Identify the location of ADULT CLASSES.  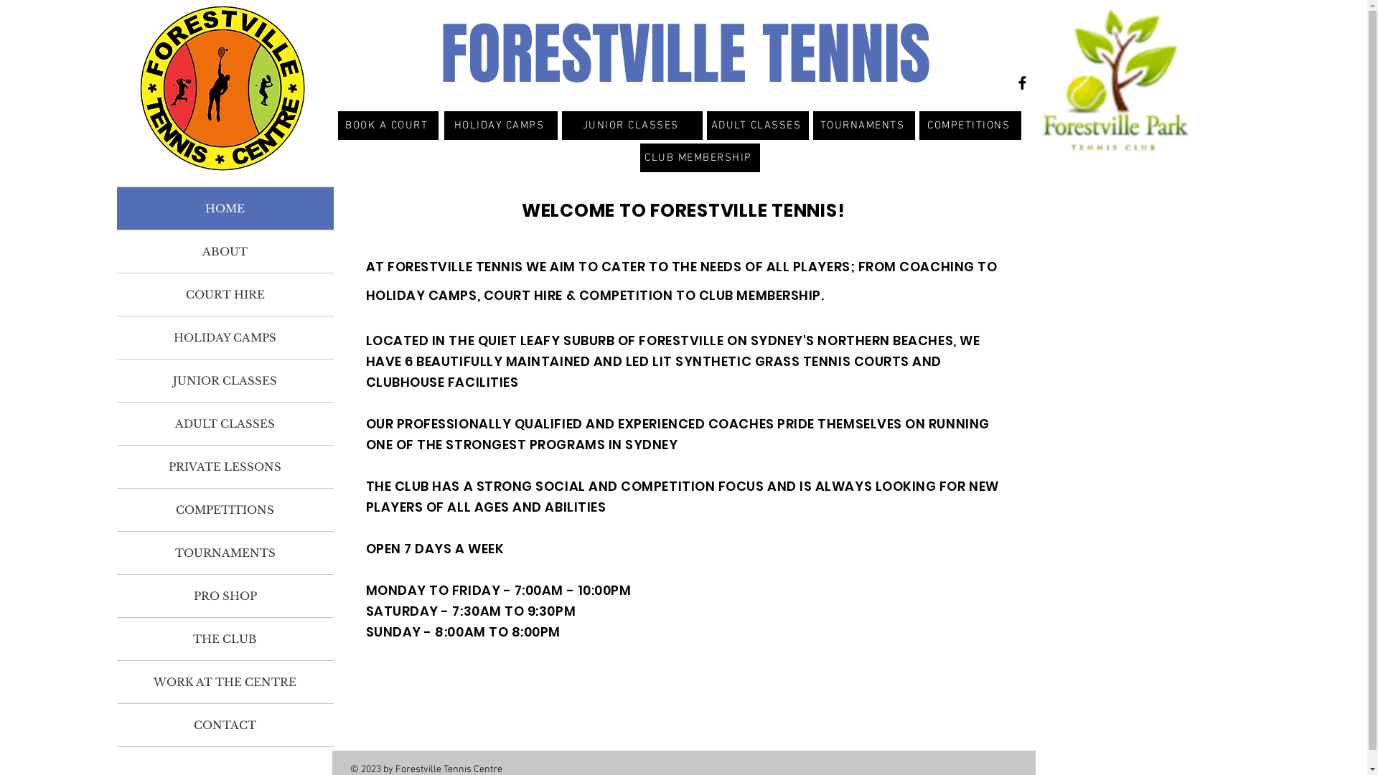
(756, 126).